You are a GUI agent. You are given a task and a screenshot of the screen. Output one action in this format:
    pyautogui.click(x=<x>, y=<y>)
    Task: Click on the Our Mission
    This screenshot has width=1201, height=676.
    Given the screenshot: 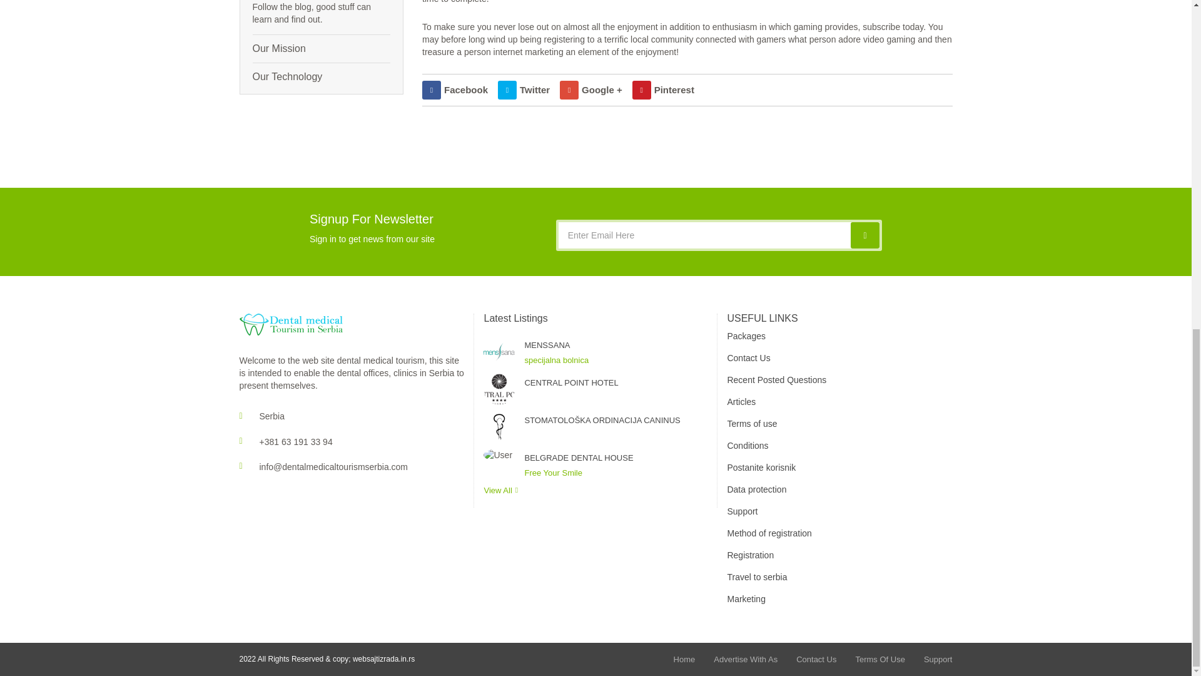 What is the action you would take?
    pyautogui.click(x=322, y=49)
    